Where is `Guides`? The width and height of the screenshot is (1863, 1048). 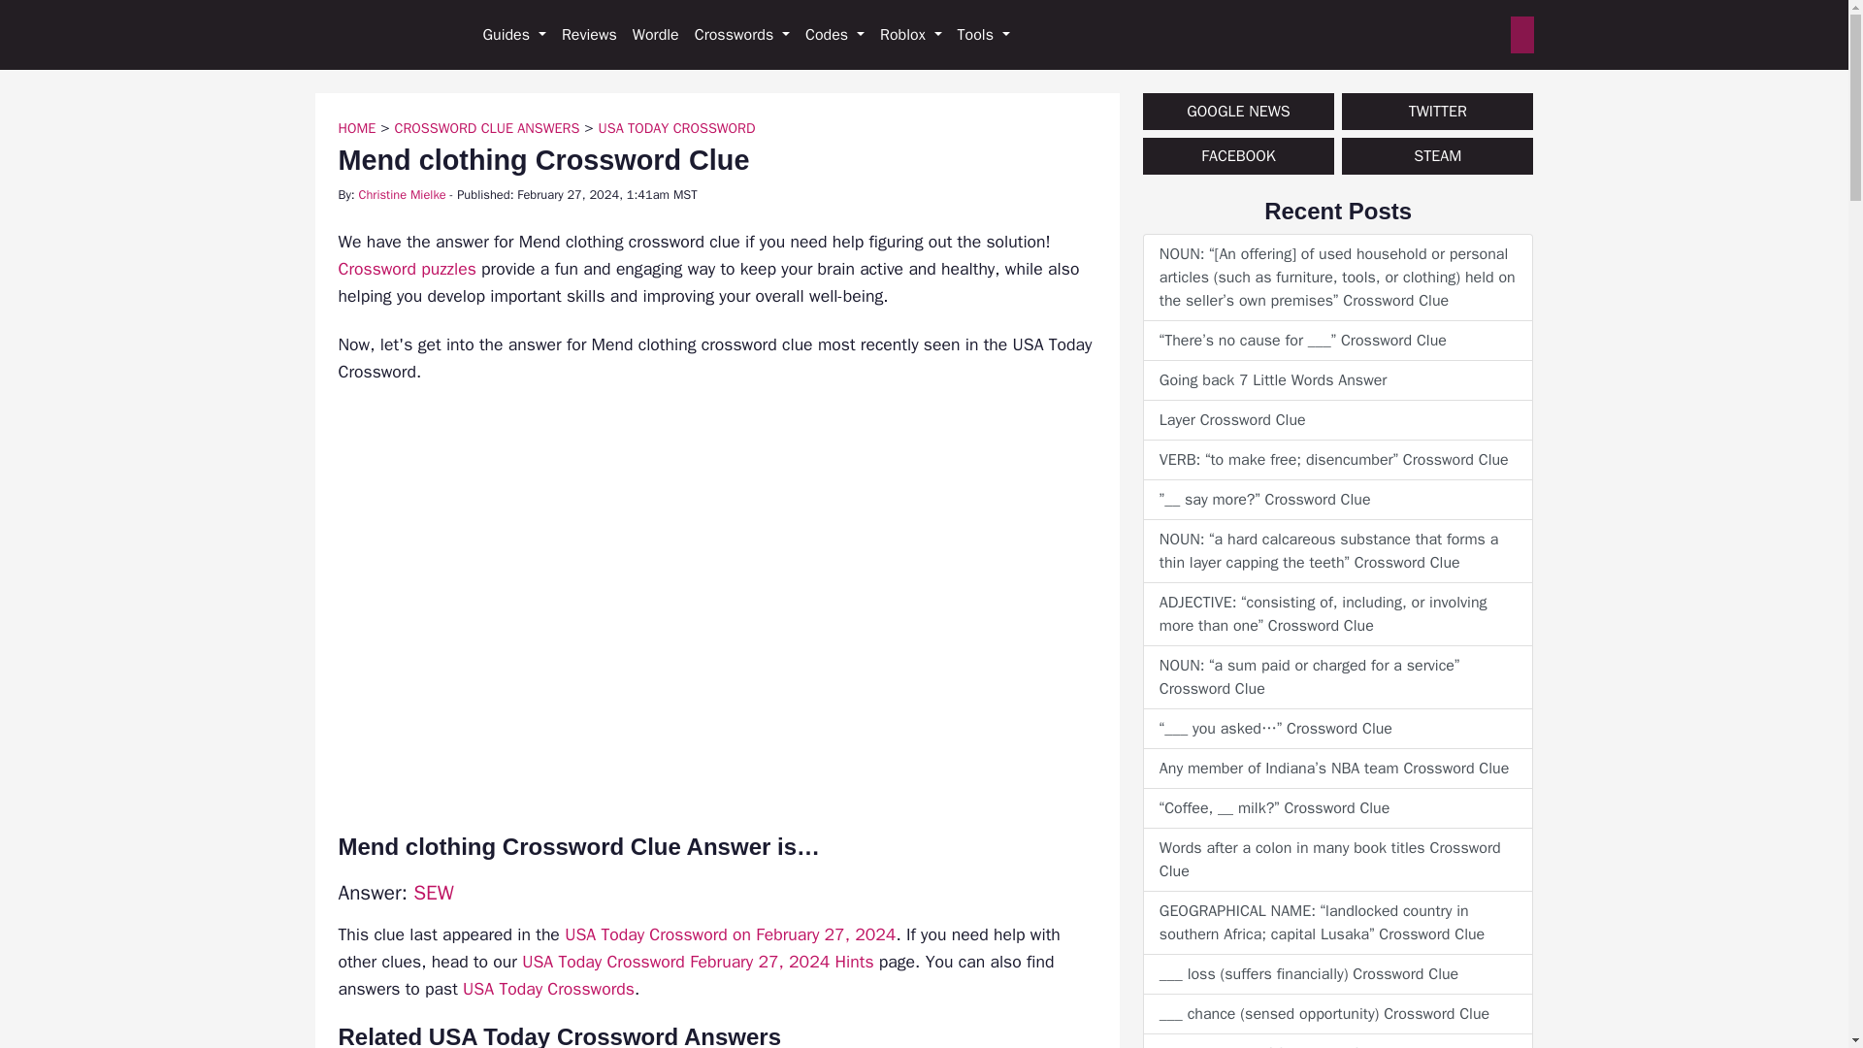 Guides is located at coordinates (514, 35).